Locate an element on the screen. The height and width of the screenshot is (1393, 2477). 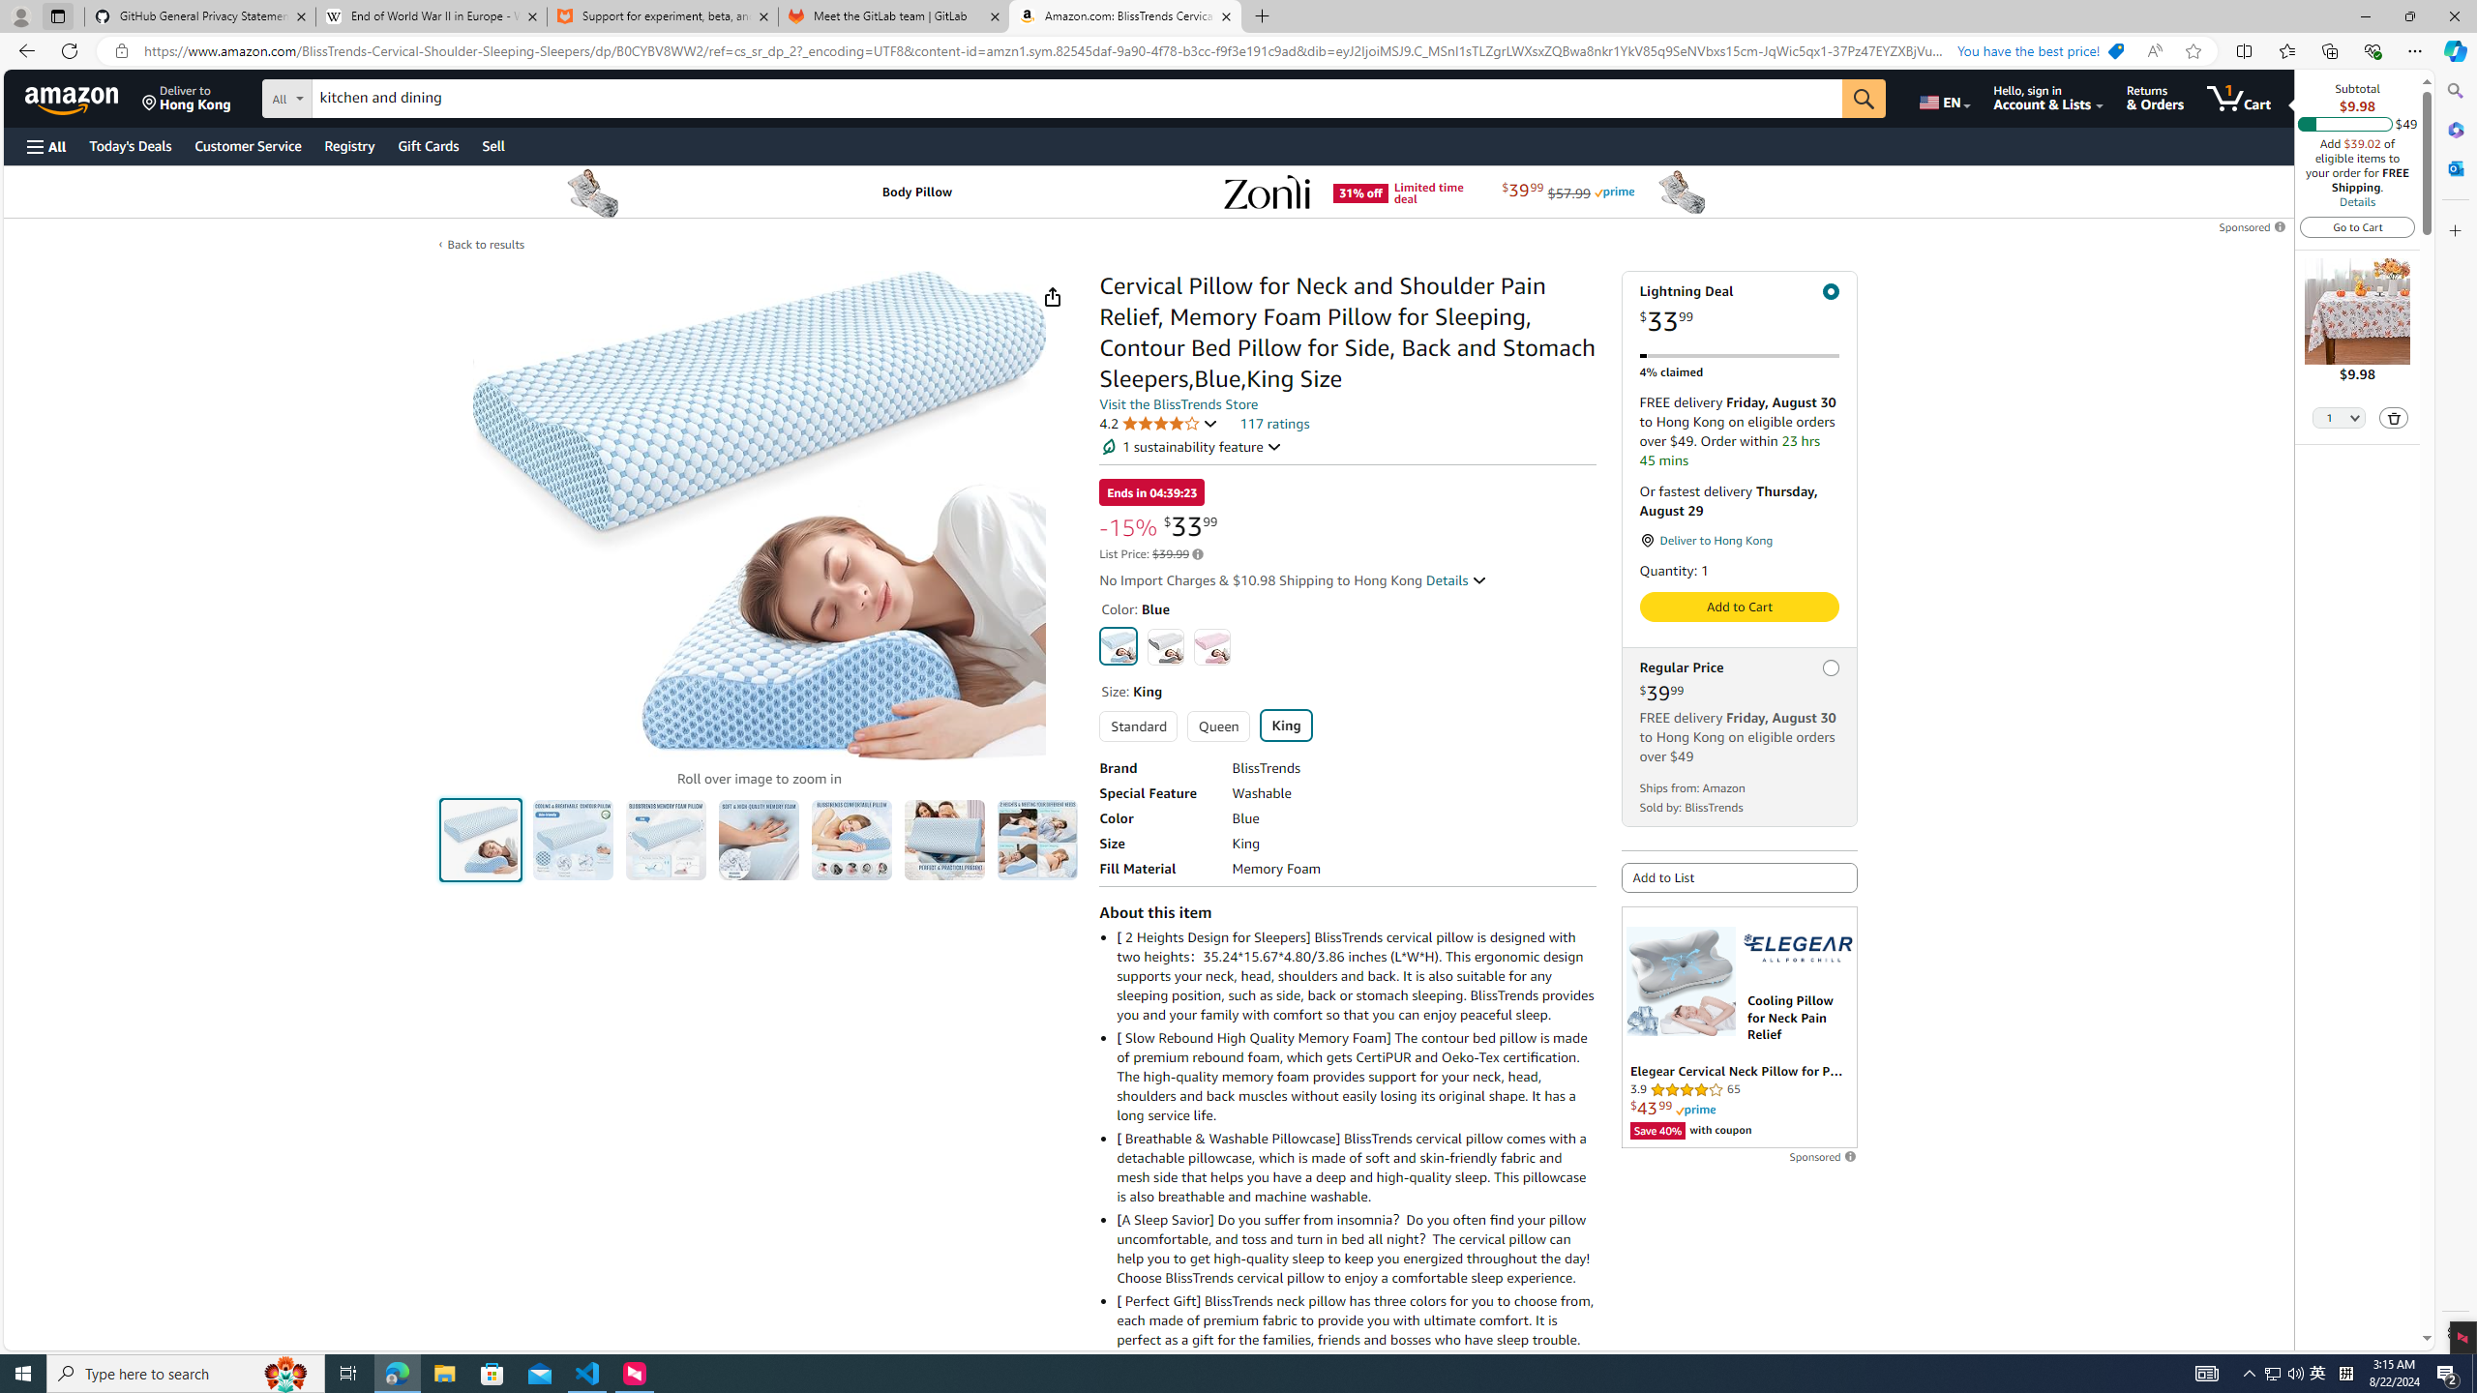
Add to List is located at coordinates (1740, 876).